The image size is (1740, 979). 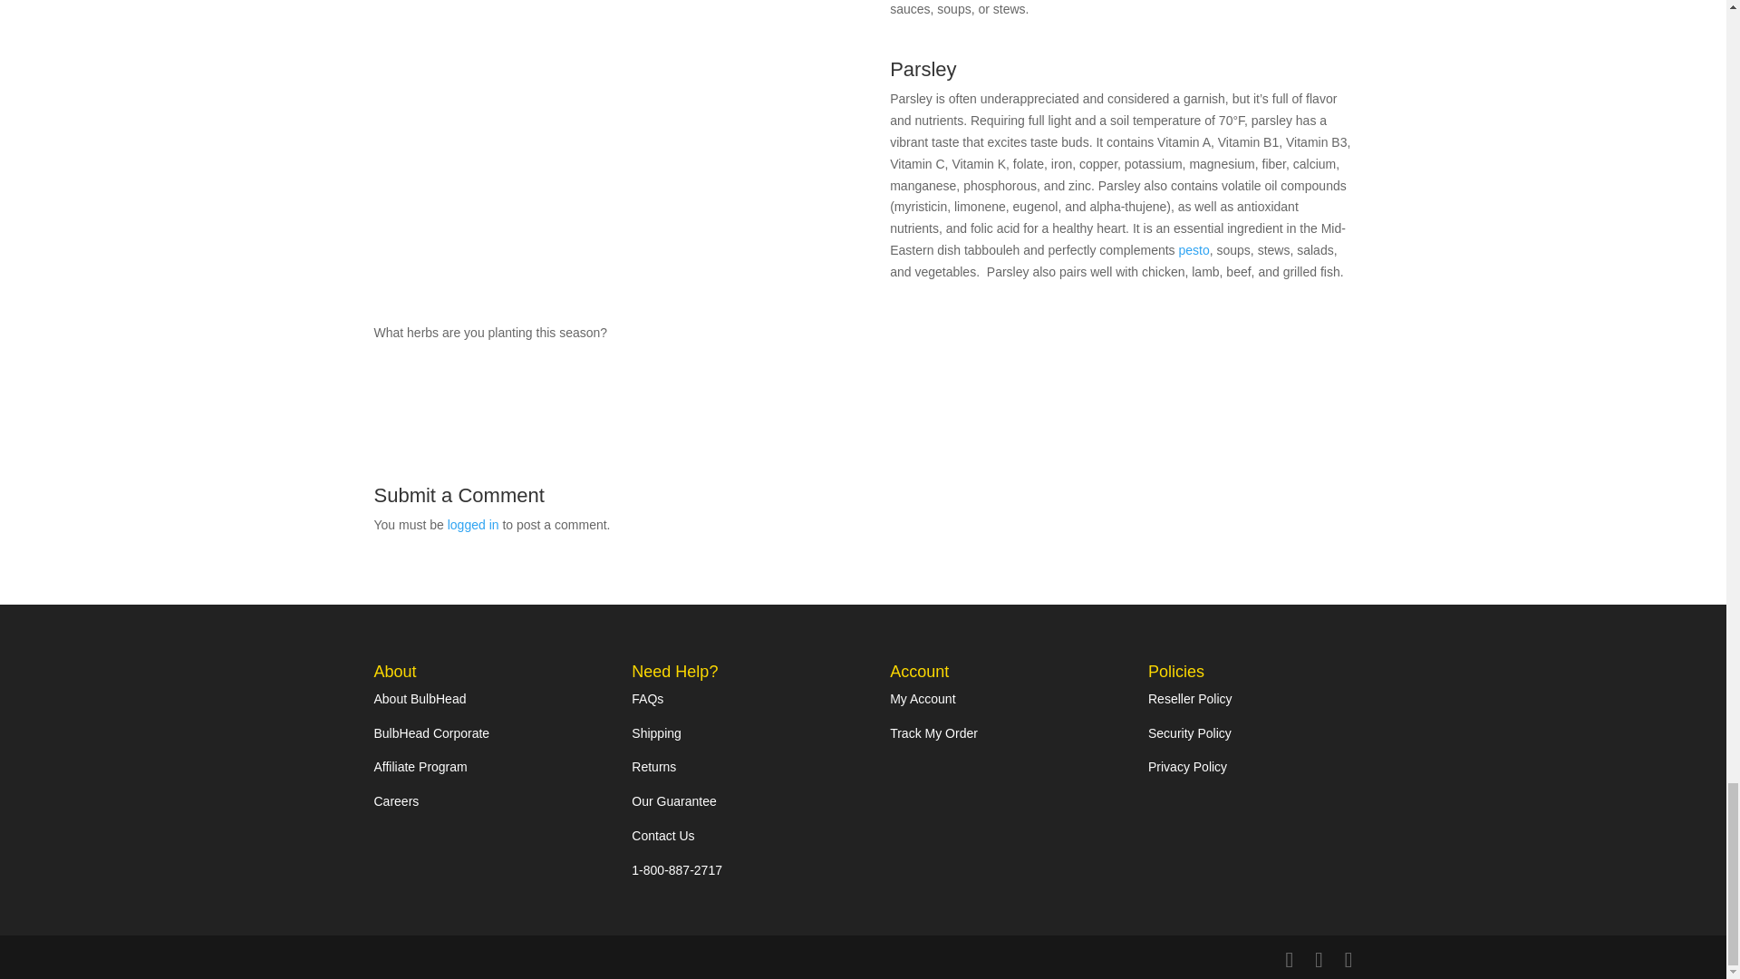 I want to click on Returns, so click(x=653, y=767).